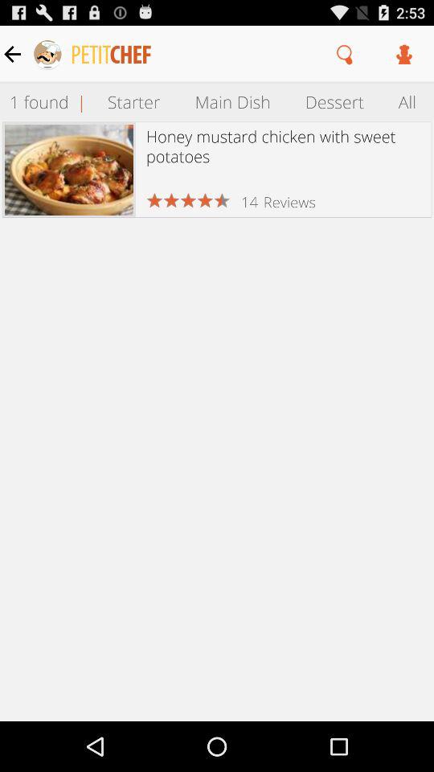 The width and height of the screenshot is (434, 772). Describe the element at coordinates (334, 101) in the screenshot. I see `press icon above honey mustard chicken` at that location.